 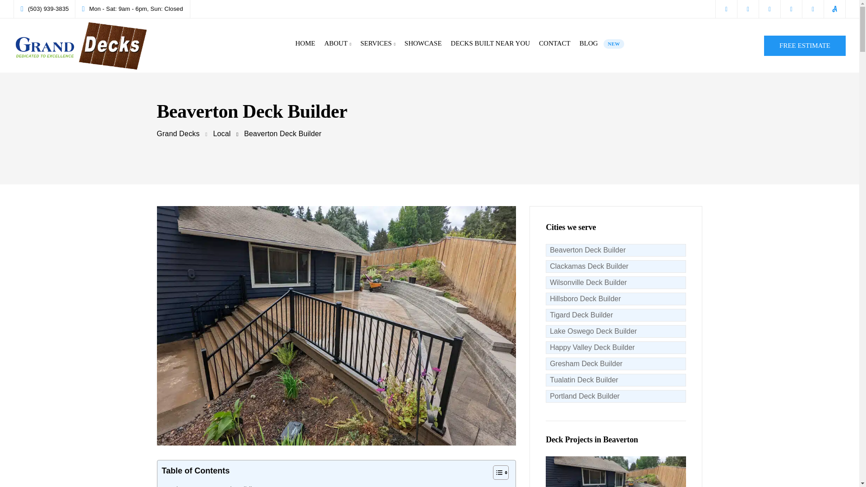 What do you see at coordinates (490, 43) in the screenshot?
I see `SERVICES` at bounding box center [490, 43].